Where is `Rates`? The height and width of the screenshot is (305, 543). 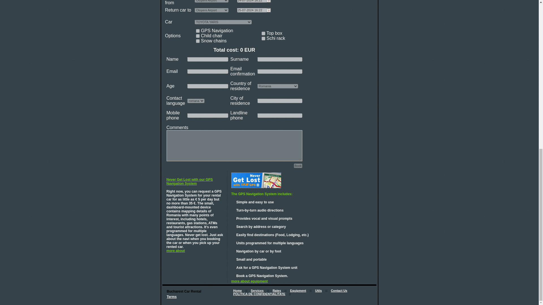
Rates is located at coordinates (277, 290).